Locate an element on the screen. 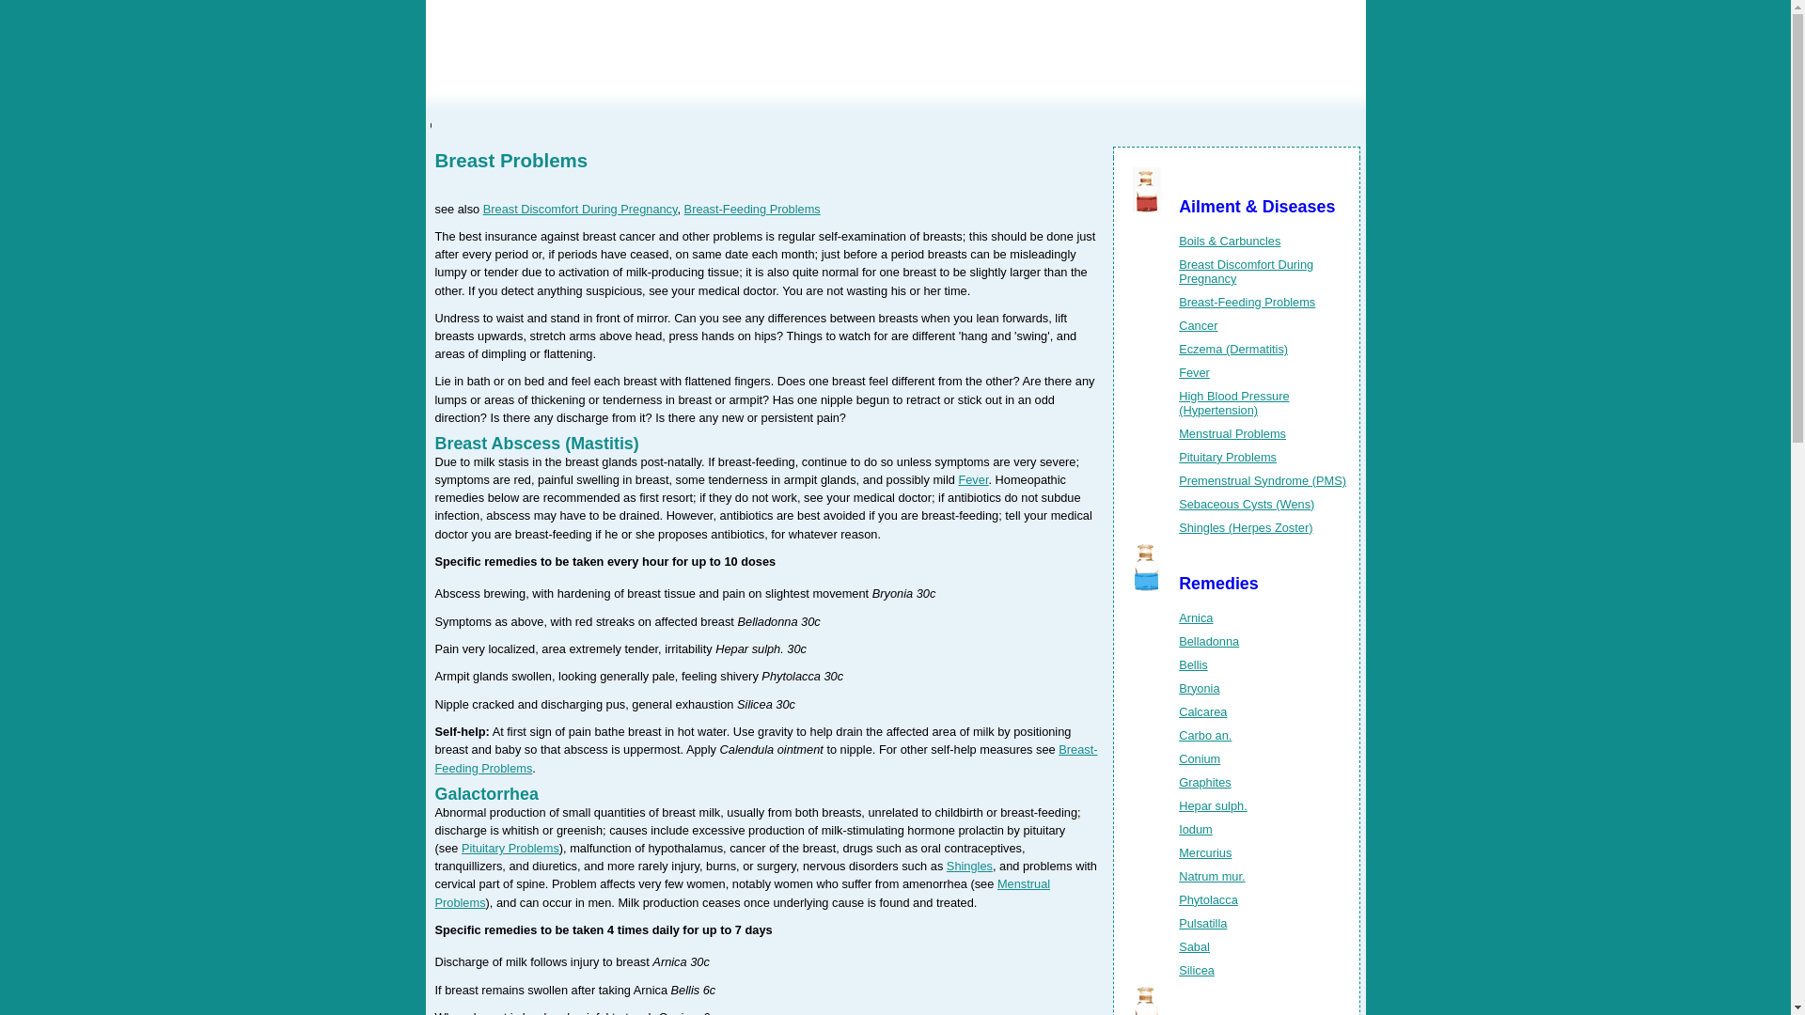 The height and width of the screenshot is (1015, 1805). Internal weblink to Menstrual Problems is located at coordinates (1232, 432).